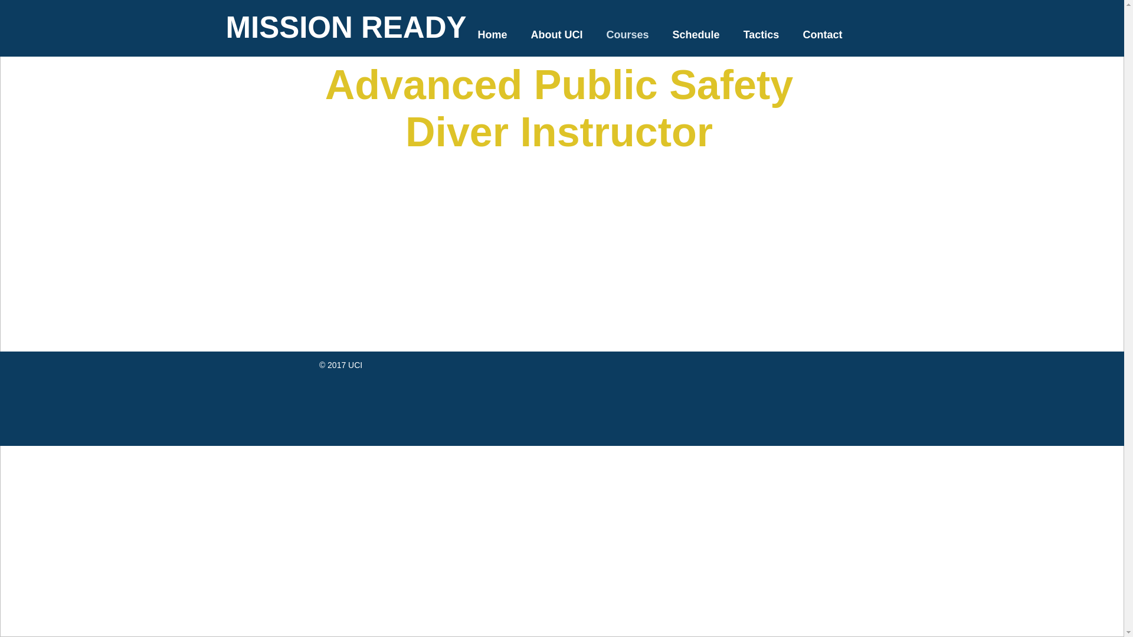  I want to click on Courses, so click(628, 34).